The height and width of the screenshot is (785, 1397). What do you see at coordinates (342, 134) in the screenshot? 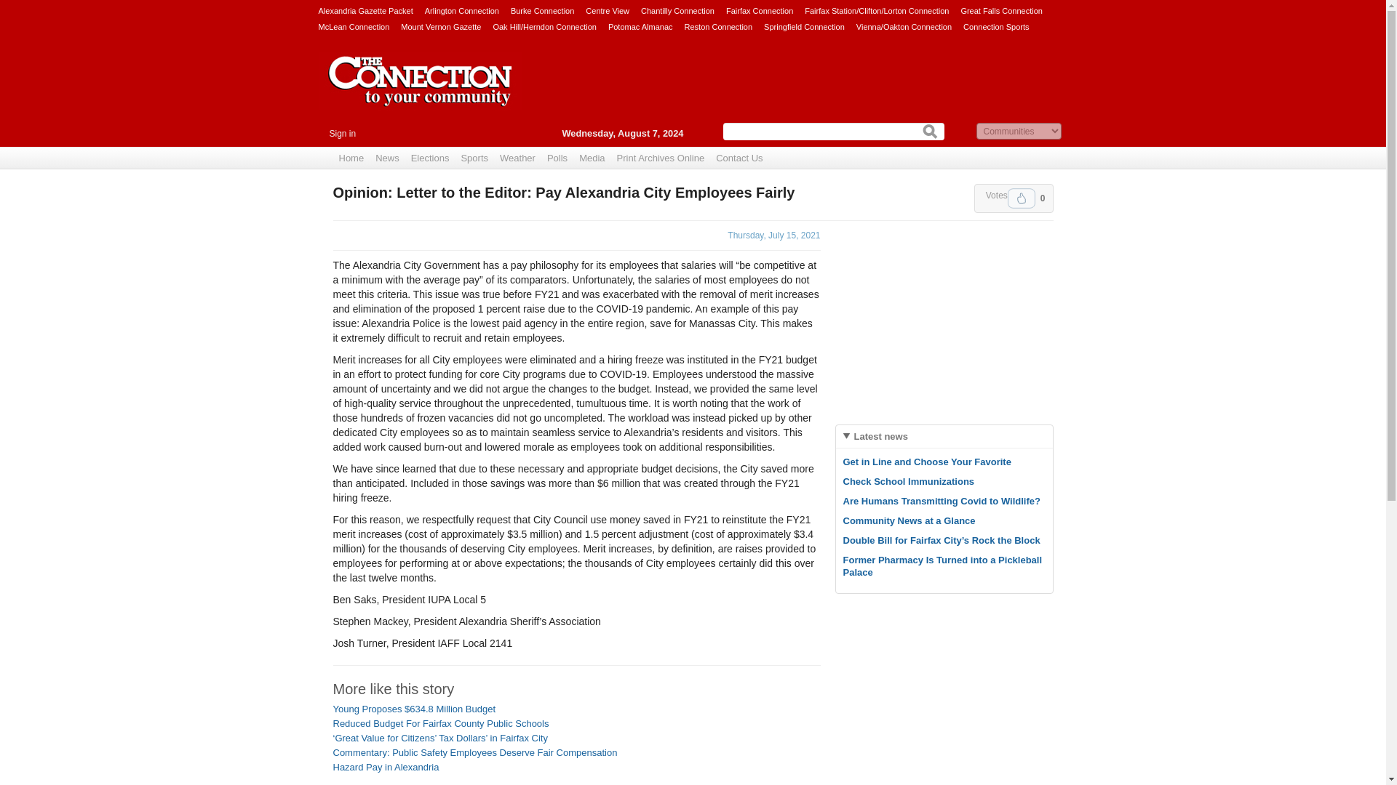
I see `Sign in` at bounding box center [342, 134].